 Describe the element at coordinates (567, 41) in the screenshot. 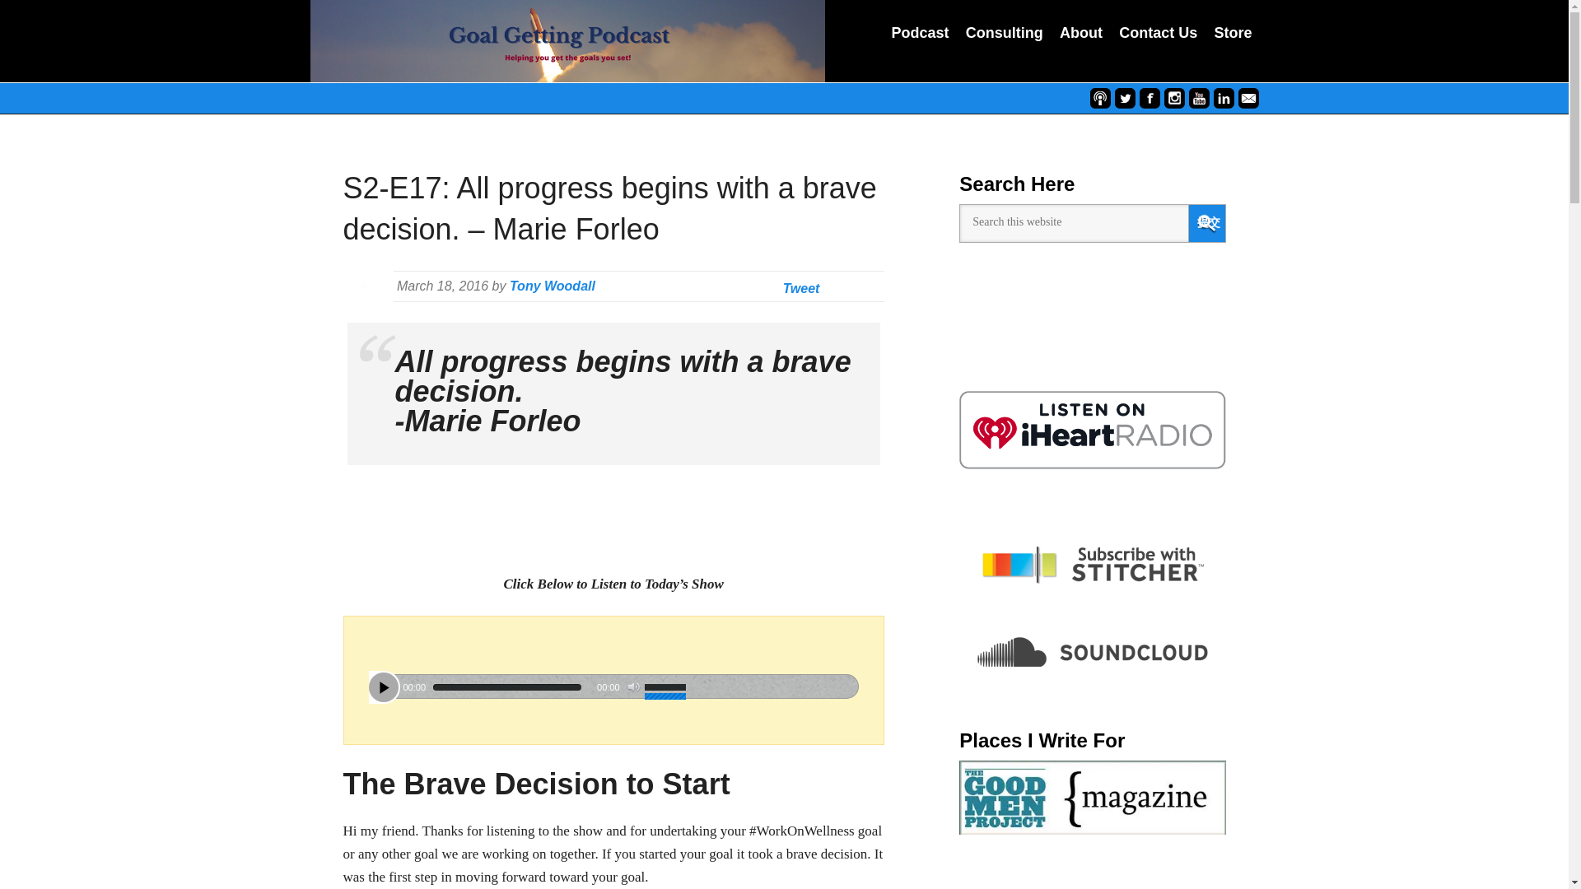

I see `Goal Getting Podcast` at that location.